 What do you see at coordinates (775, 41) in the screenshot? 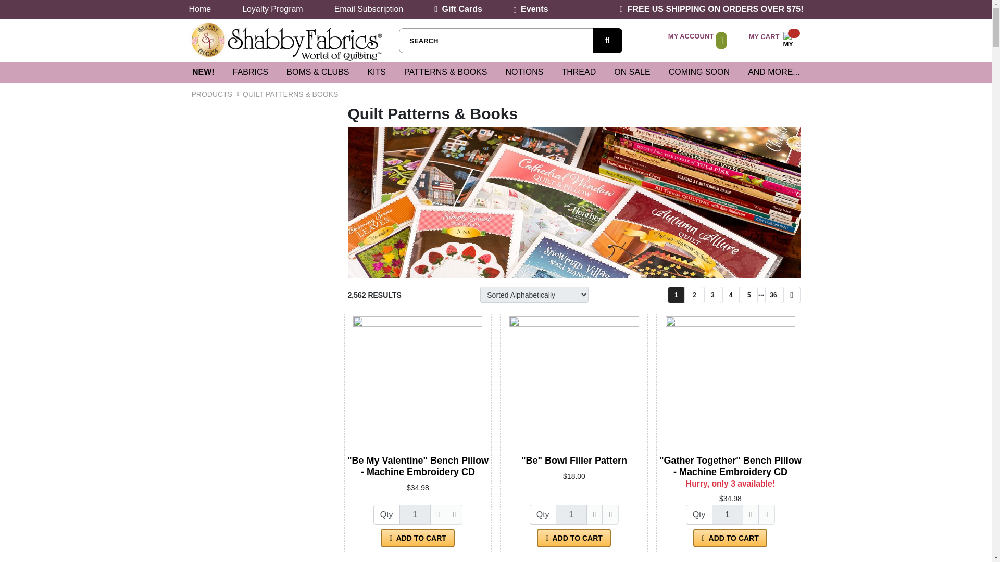
I see `1` at bounding box center [775, 41].